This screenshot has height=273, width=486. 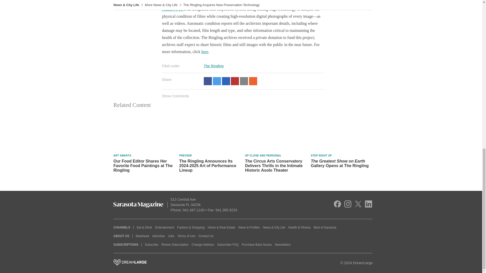 What do you see at coordinates (226, 81) in the screenshot?
I see `Share on LinkedIn` at bounding box center [226, 81].